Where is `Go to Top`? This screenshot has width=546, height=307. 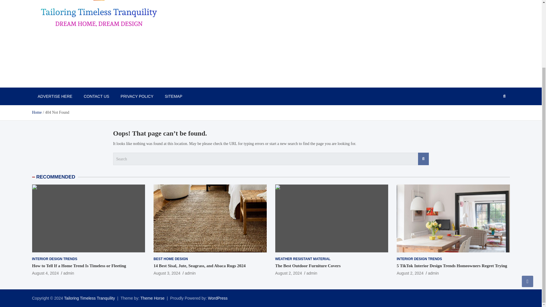
Go to Top is located at coordinates (528, 199).